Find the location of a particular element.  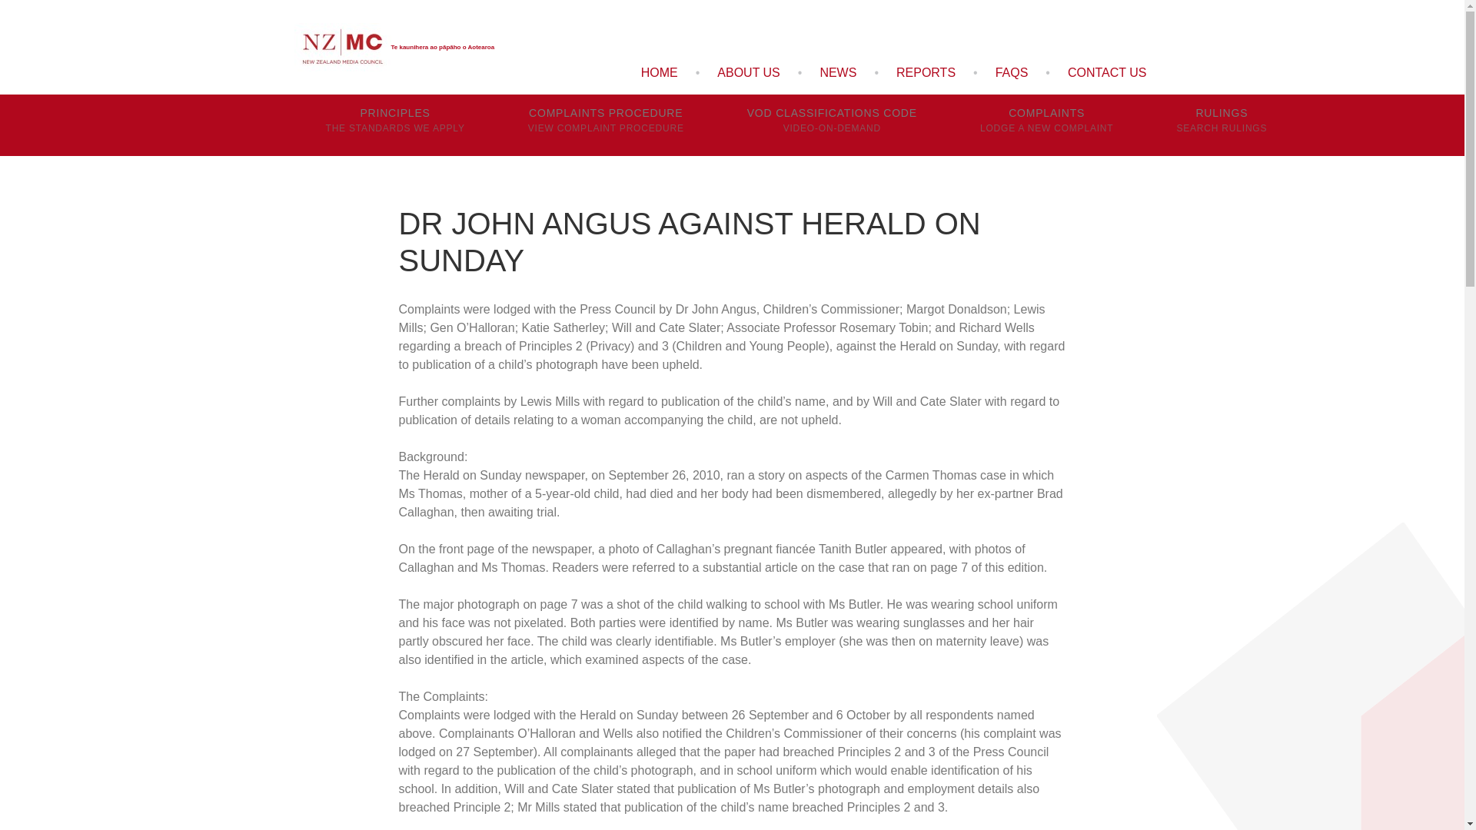

NEWS is located at coordinates (837, 72).